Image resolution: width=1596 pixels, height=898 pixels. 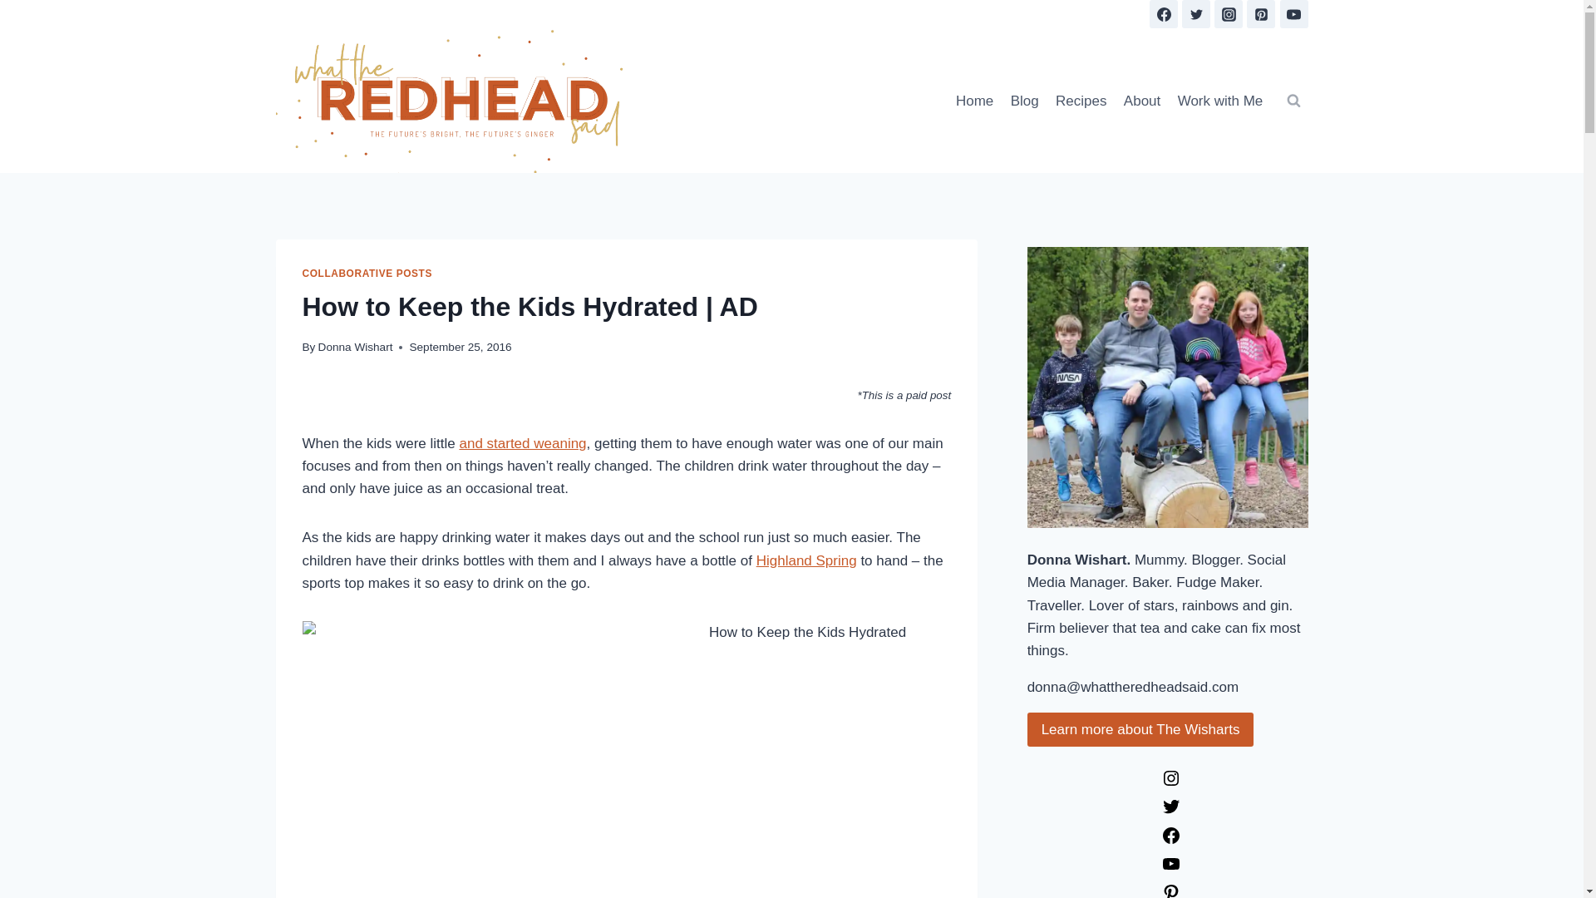 What do you see at coordinates (355, 348) in the screenshot?
I see `Donna Wishart` at bounding box center [355, 348].